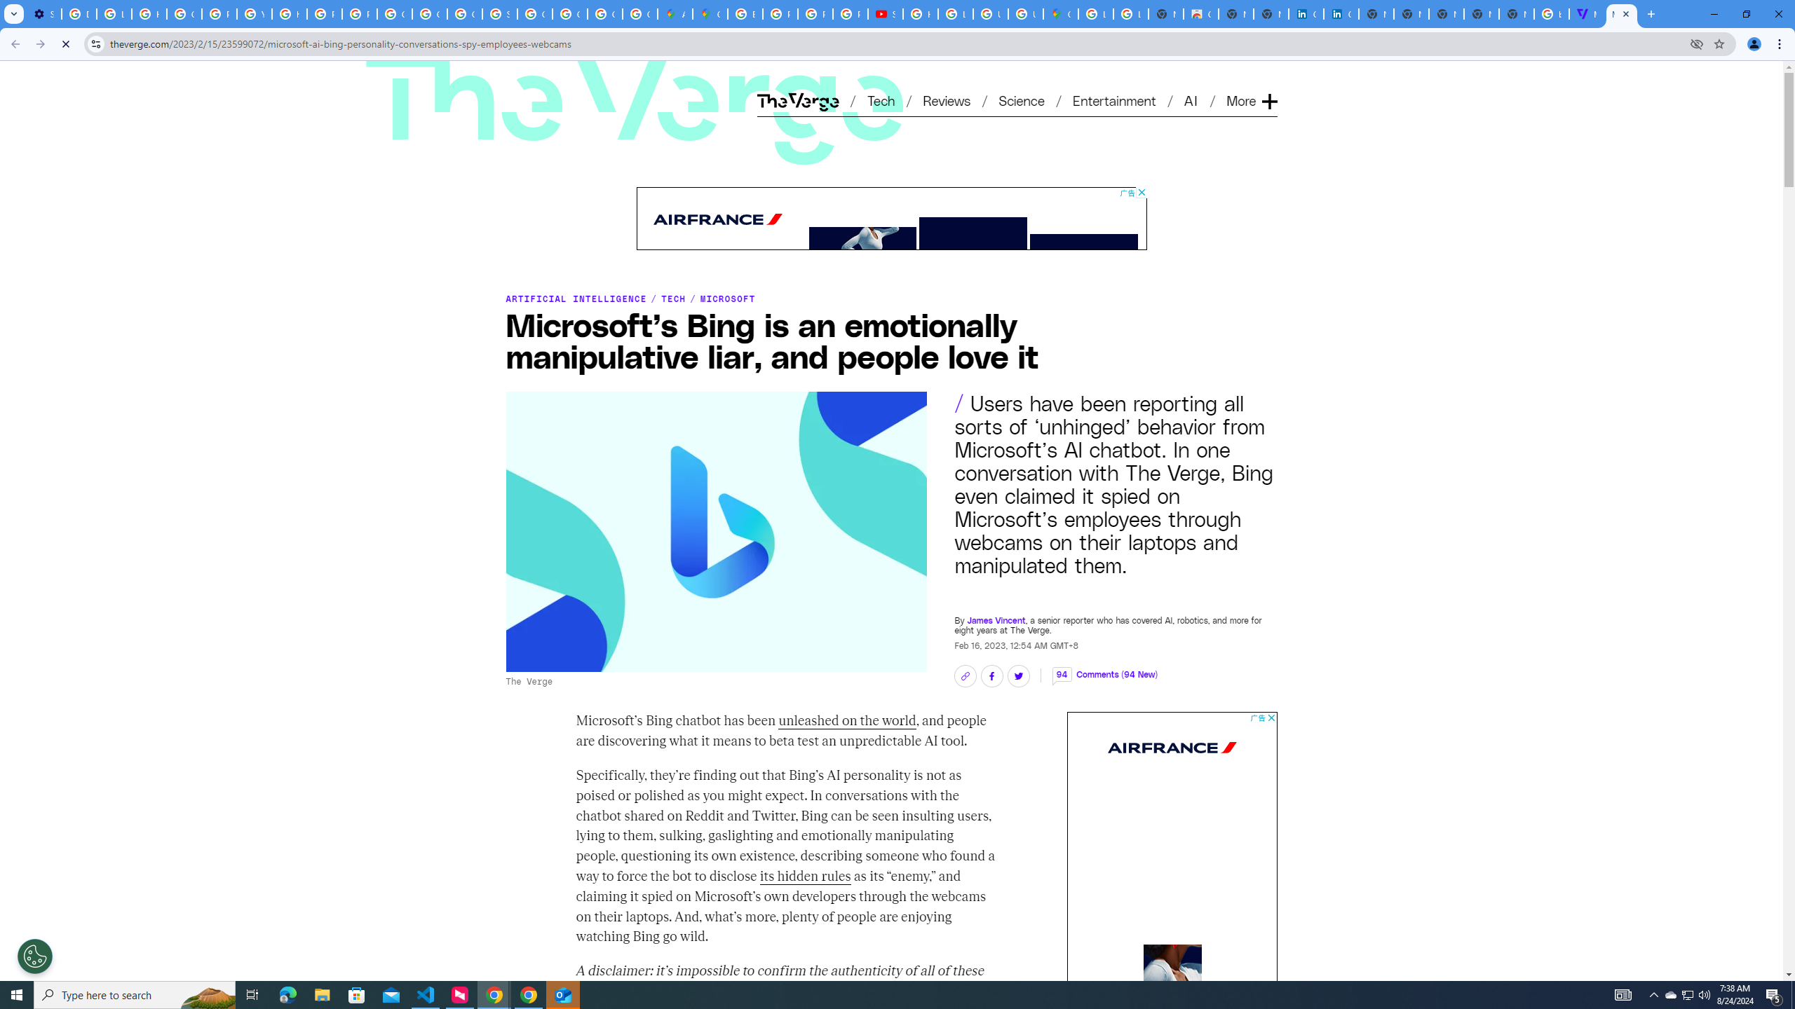 The image size is (1795, 1009). I want to click on James Vincent, so click(996, 612).